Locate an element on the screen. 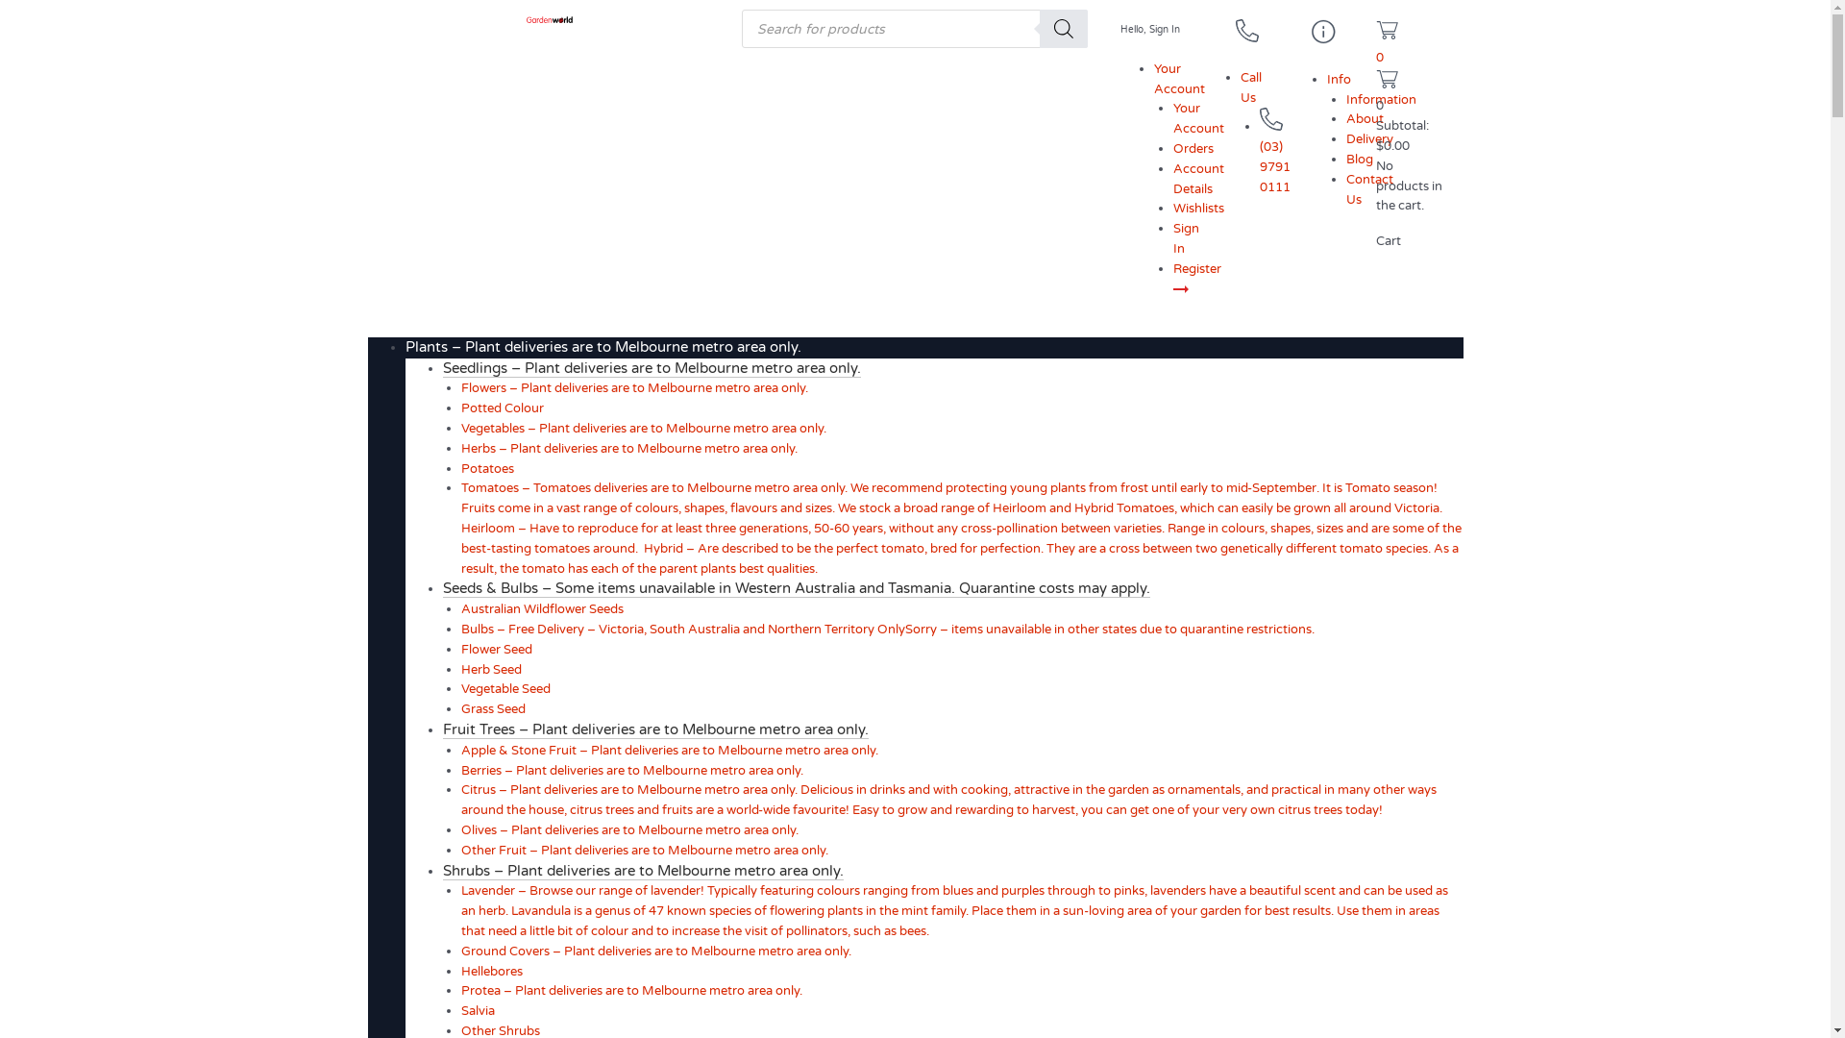 Image resolution: width=1845 pixels, height=1038 pixels. 0 is located at coordinates (1410, 44).